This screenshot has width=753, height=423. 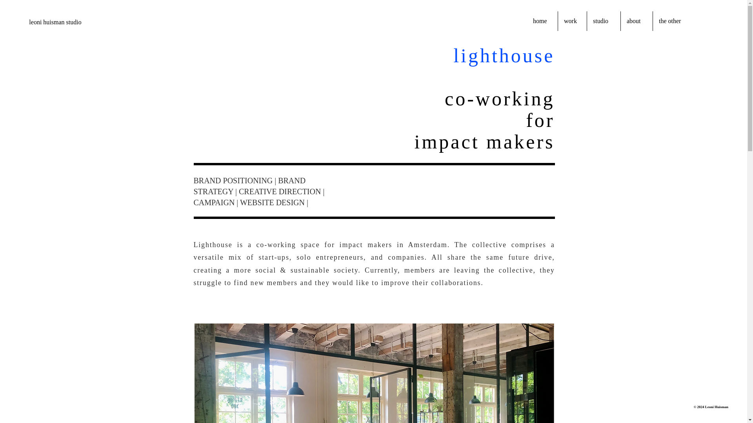 I want to click on work, so click(x=572, y=21).